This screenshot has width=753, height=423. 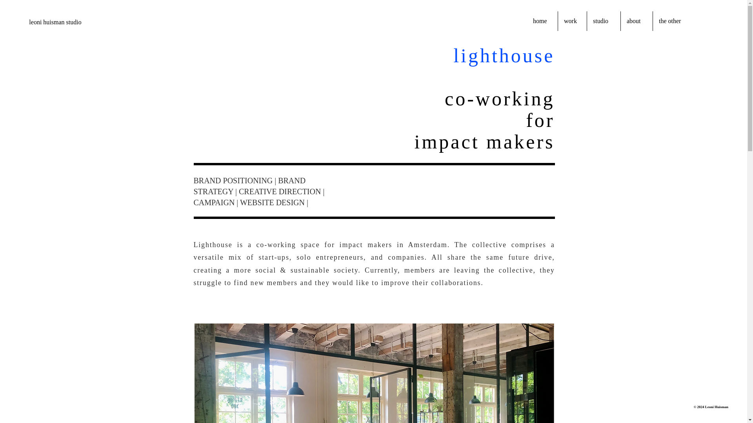 I want to click on work, so click(x=572, y=21).